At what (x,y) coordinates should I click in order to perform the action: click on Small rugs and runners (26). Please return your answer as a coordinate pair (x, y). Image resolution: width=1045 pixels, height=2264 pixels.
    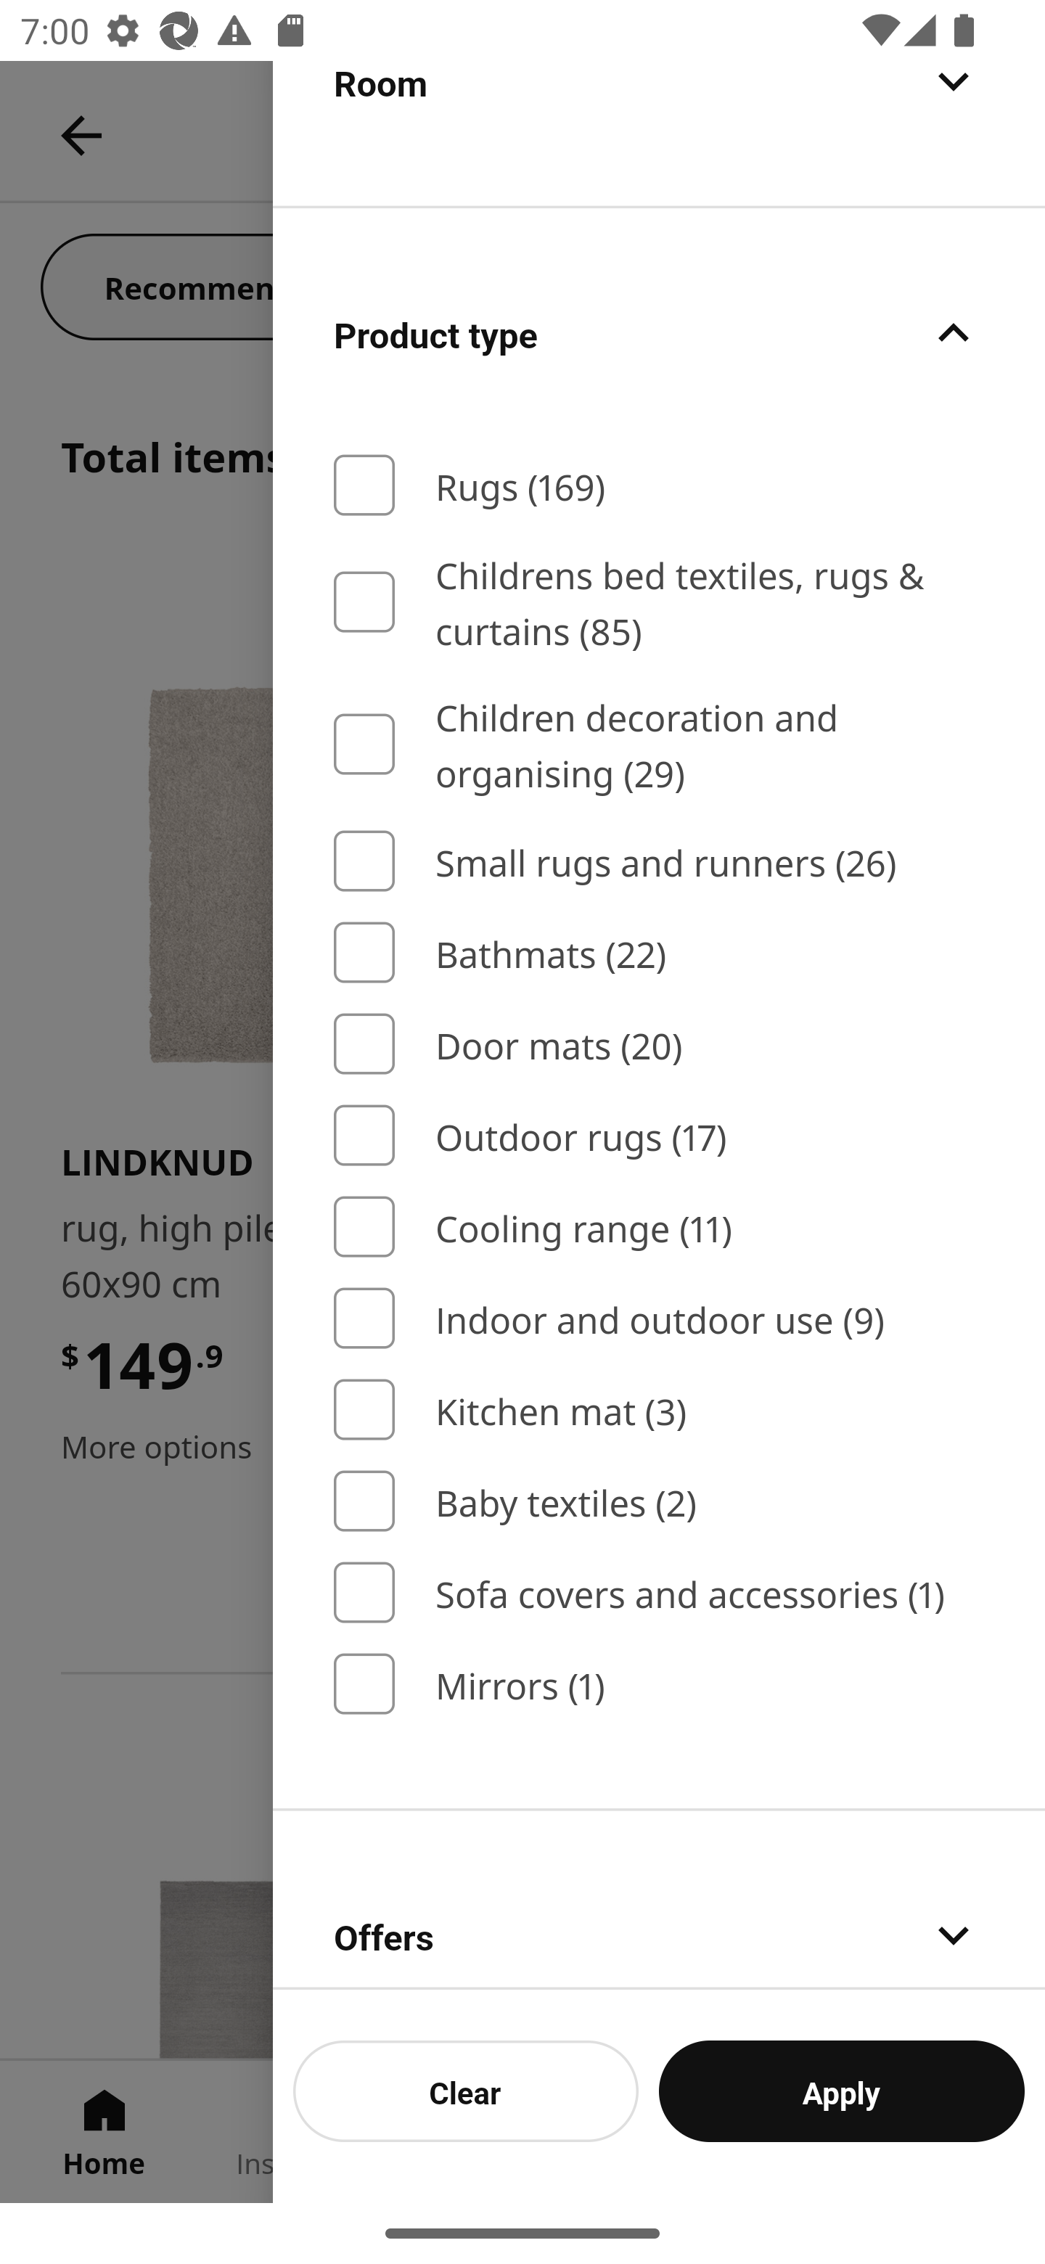
    Looking at the image, I should click on (659, 861).